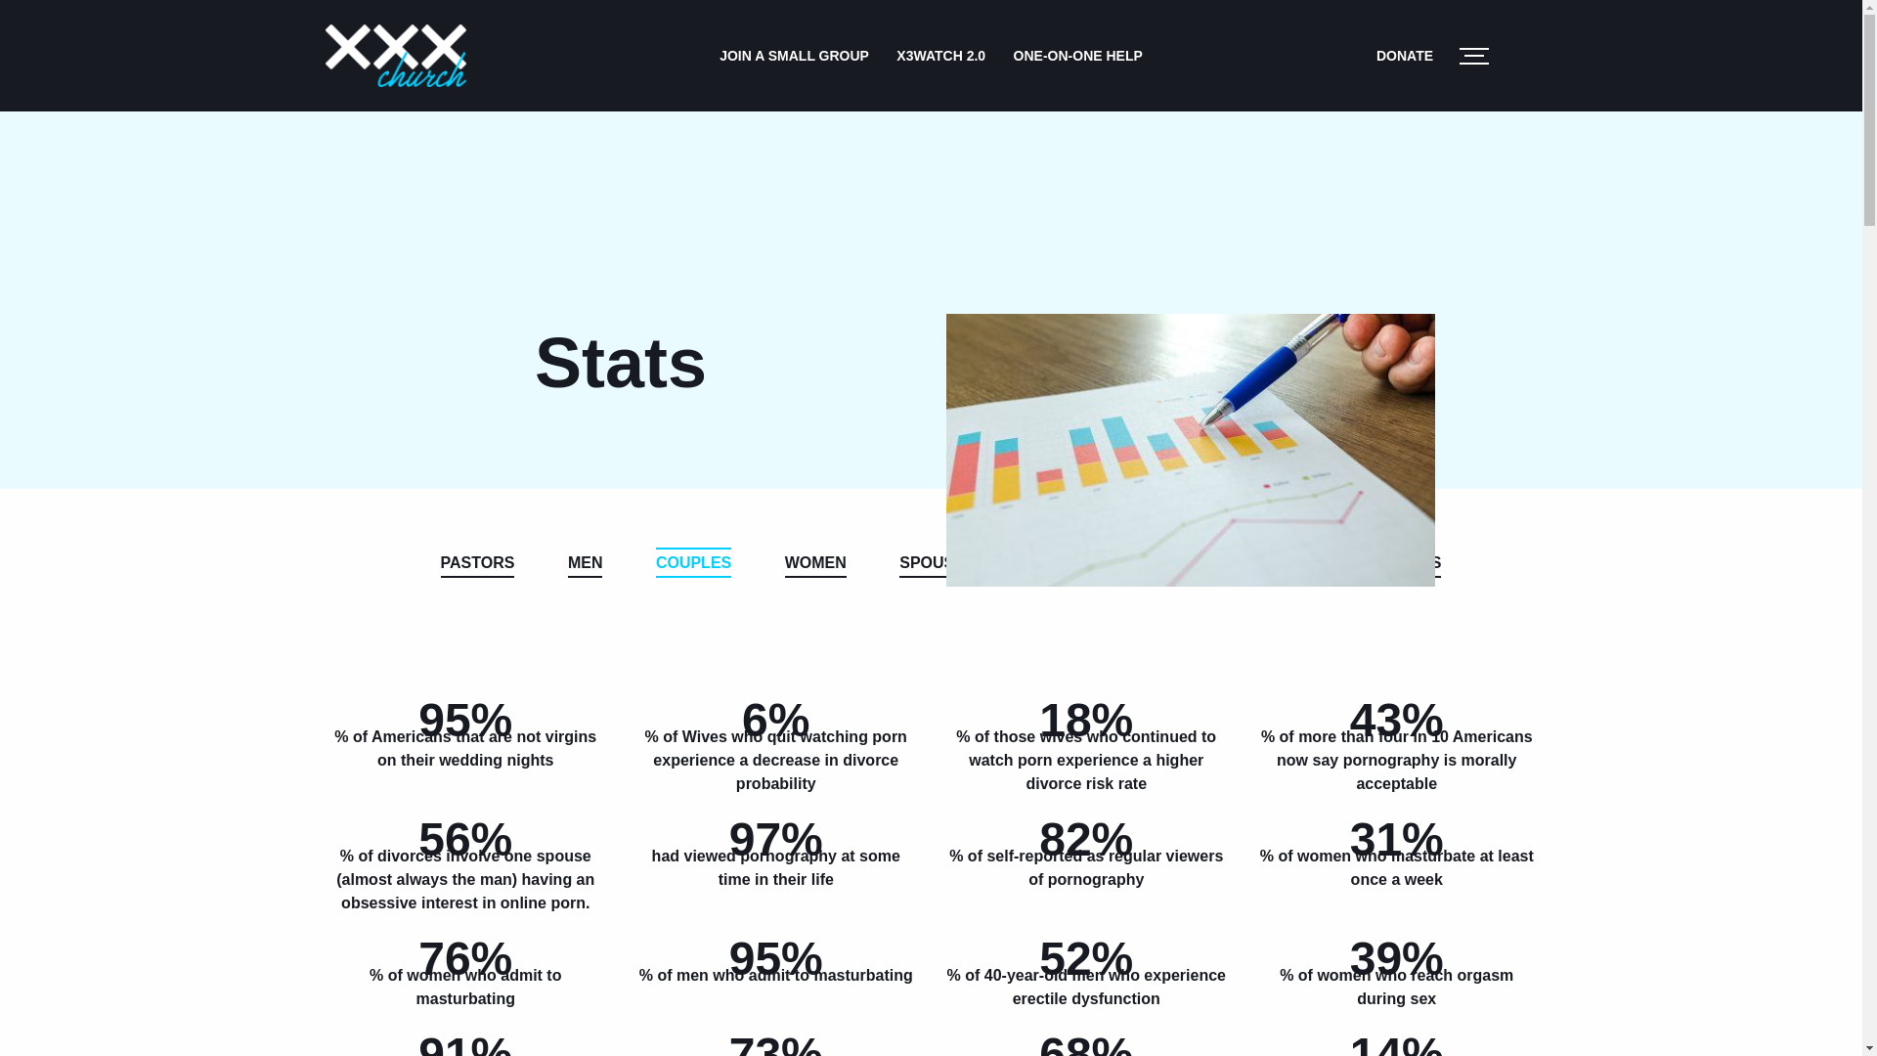 The width and height of the screenshot is (1877, 1056). Describe the element at coordinates (1404, 55) in the screenshot. I see `DONATE` at that location.